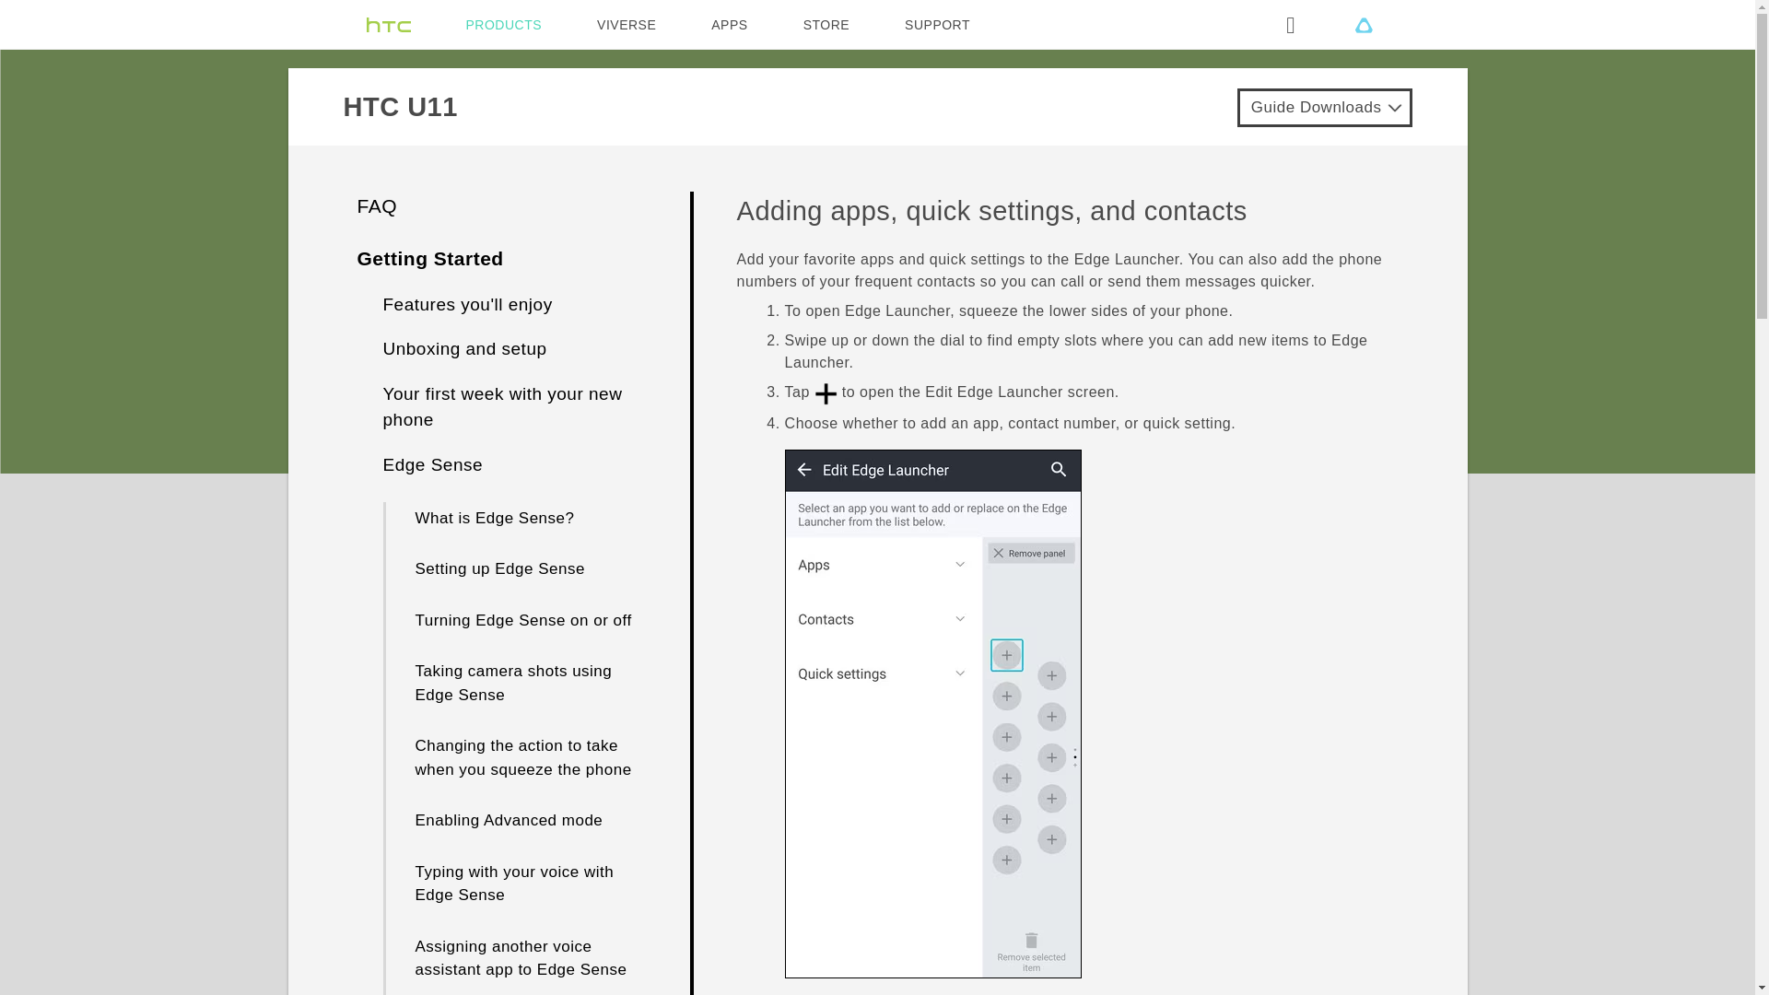 The height and width of the screenshot is (995, 1769). What do you see at coordinates (936, 24) in the screenshot?
I see `SUPPORT` at bounding box center [936, 24].